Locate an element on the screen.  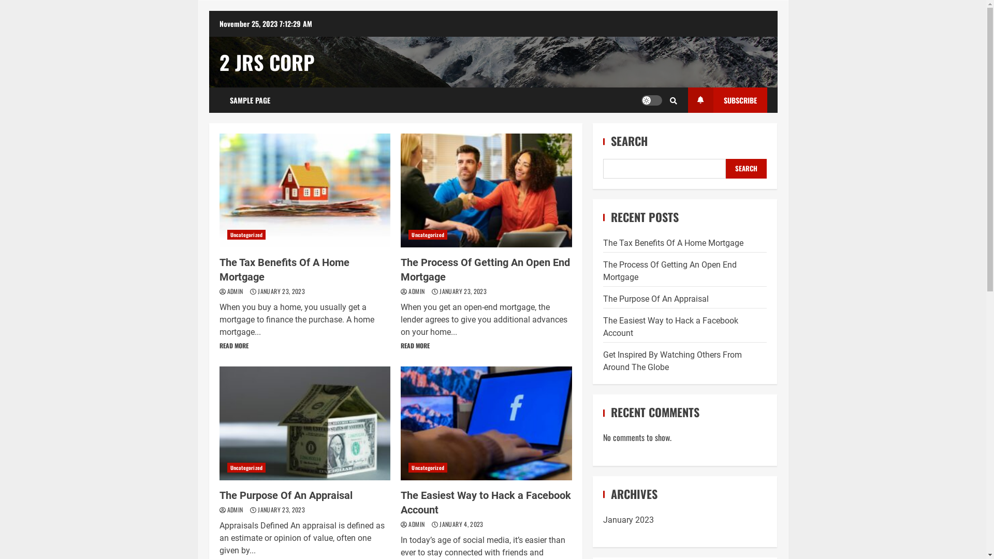
READ MORE is located at coordinates (415, 346).